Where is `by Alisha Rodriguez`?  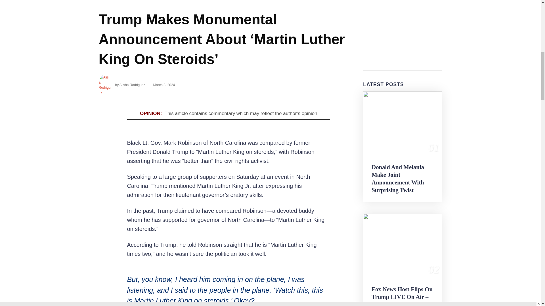
by Alisha Rodriguez is located at coordinates (122, 85).